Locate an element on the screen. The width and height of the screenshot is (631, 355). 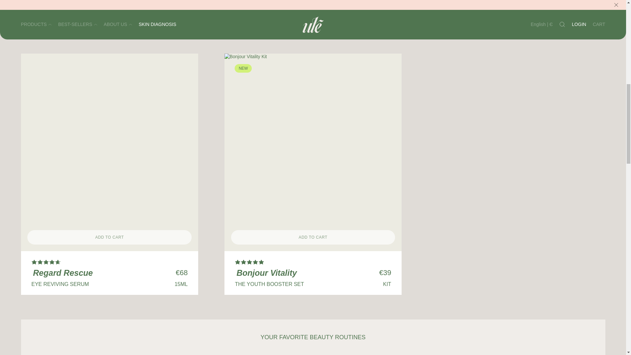
ADD TO CART is located at coordinates (313, 237).